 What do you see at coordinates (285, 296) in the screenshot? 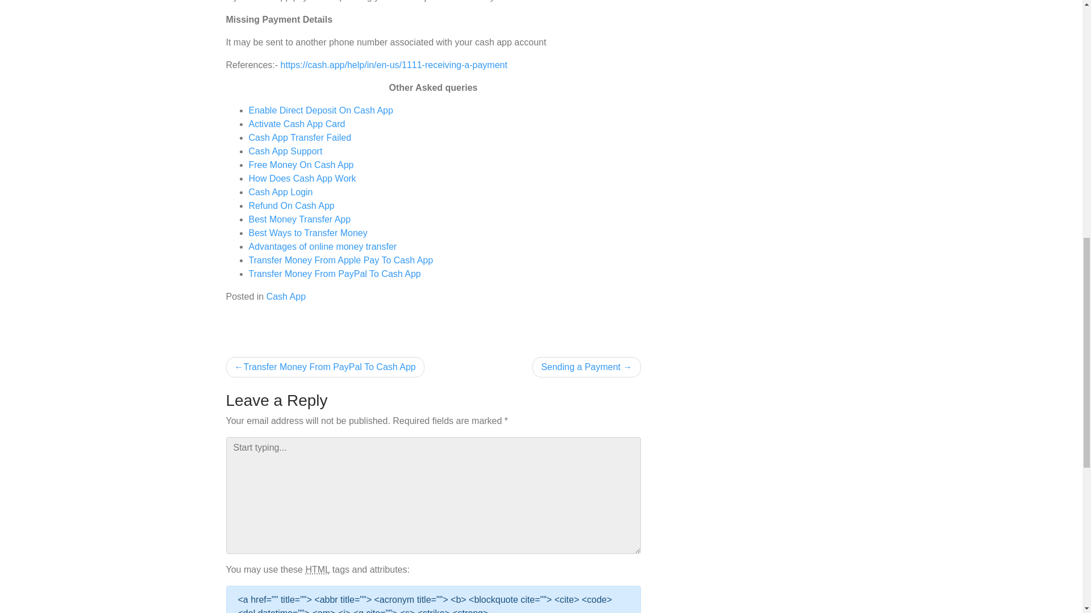
I see `Cash App` at bounding box center [285, 296].